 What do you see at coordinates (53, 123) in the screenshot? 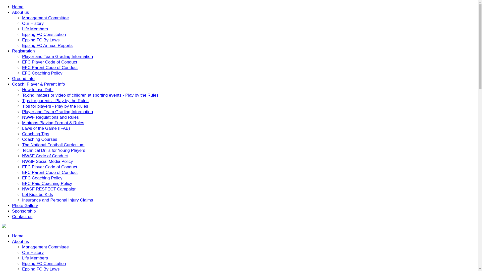
I see `Miniroos Playing Format & Rules` at bounding box center [53, 123].